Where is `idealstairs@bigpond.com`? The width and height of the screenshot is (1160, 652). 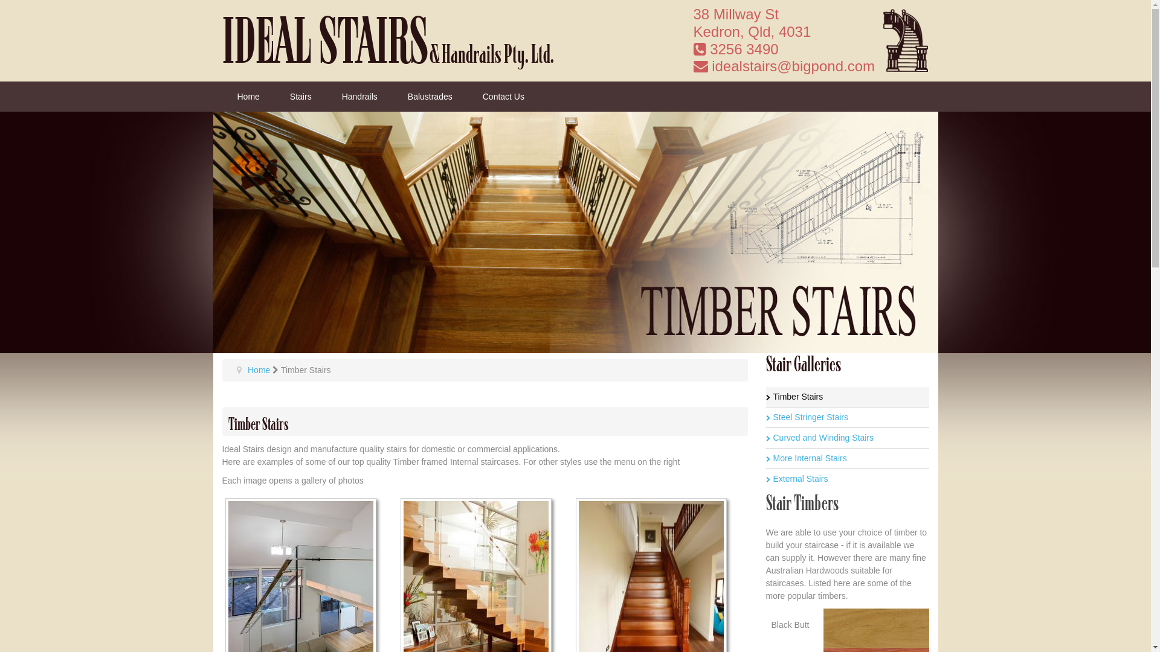 idealstairs@bigpond.com is located at coordinates (784, 66).